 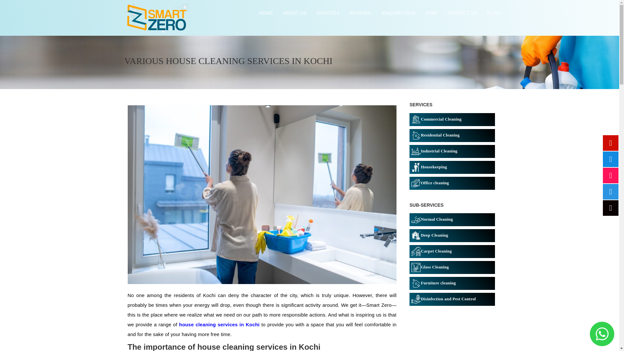 I want to click on BLOG, so click(x=488, y=60).